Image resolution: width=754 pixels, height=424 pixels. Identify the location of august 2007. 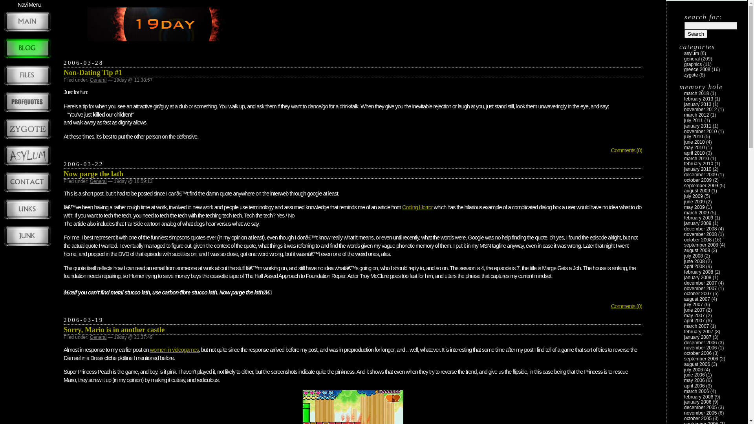
(697, 299).